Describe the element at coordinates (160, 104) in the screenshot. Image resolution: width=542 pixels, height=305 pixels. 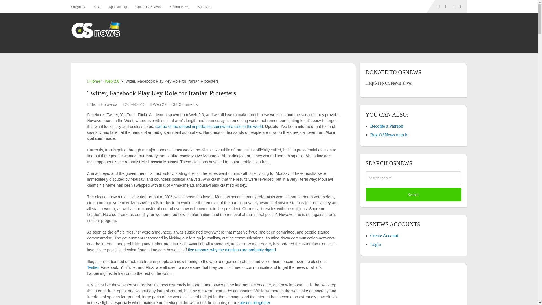
I see `View all posts in Web 2.0` at that location.